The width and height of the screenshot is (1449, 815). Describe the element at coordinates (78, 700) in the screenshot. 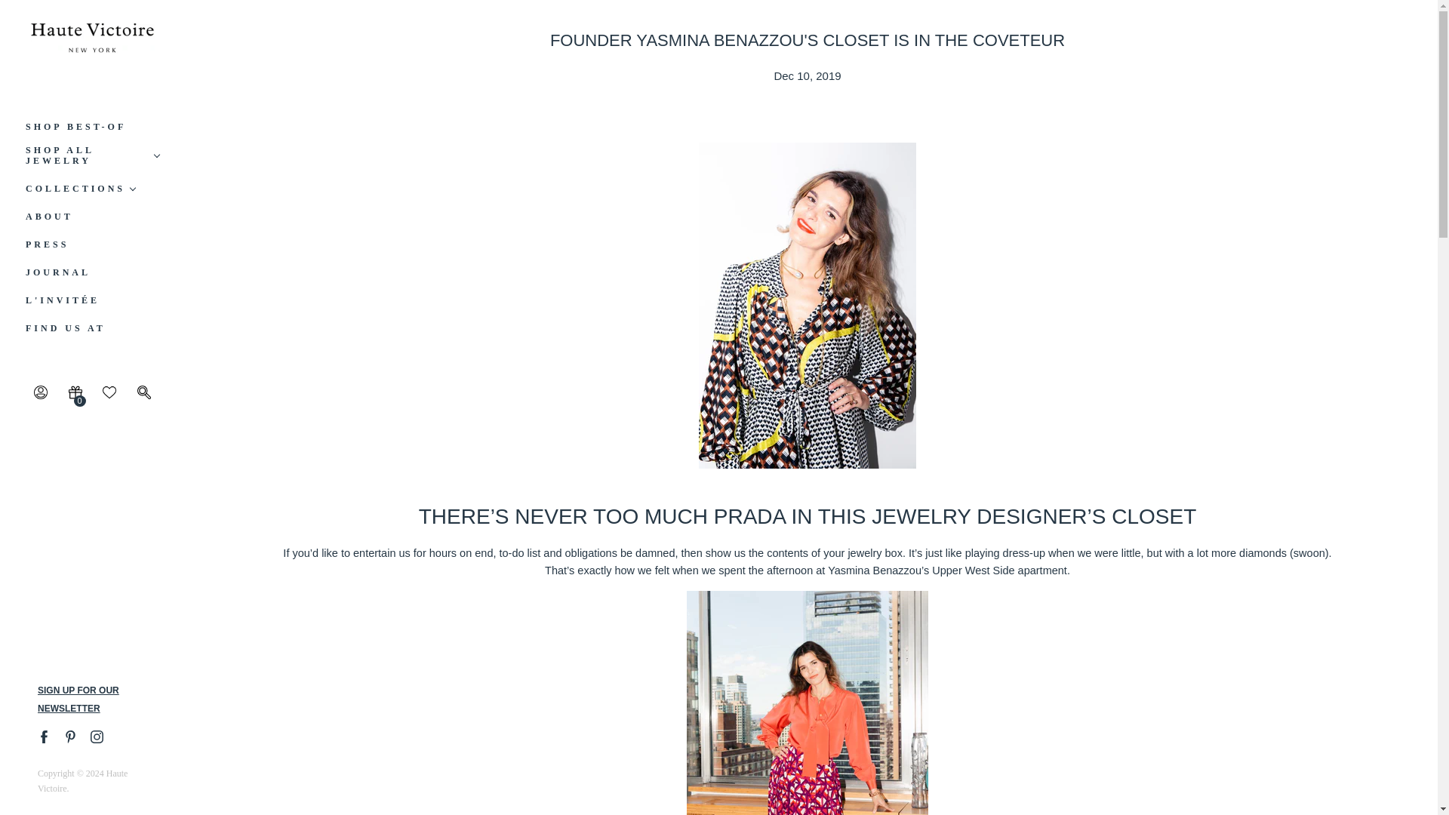

I see `SIGN UP FOR OUR NEWSLETTER` at that location.